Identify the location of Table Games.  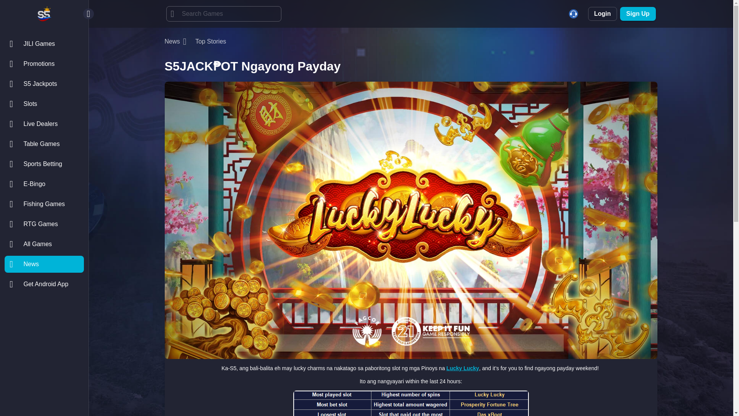
(44, 144).